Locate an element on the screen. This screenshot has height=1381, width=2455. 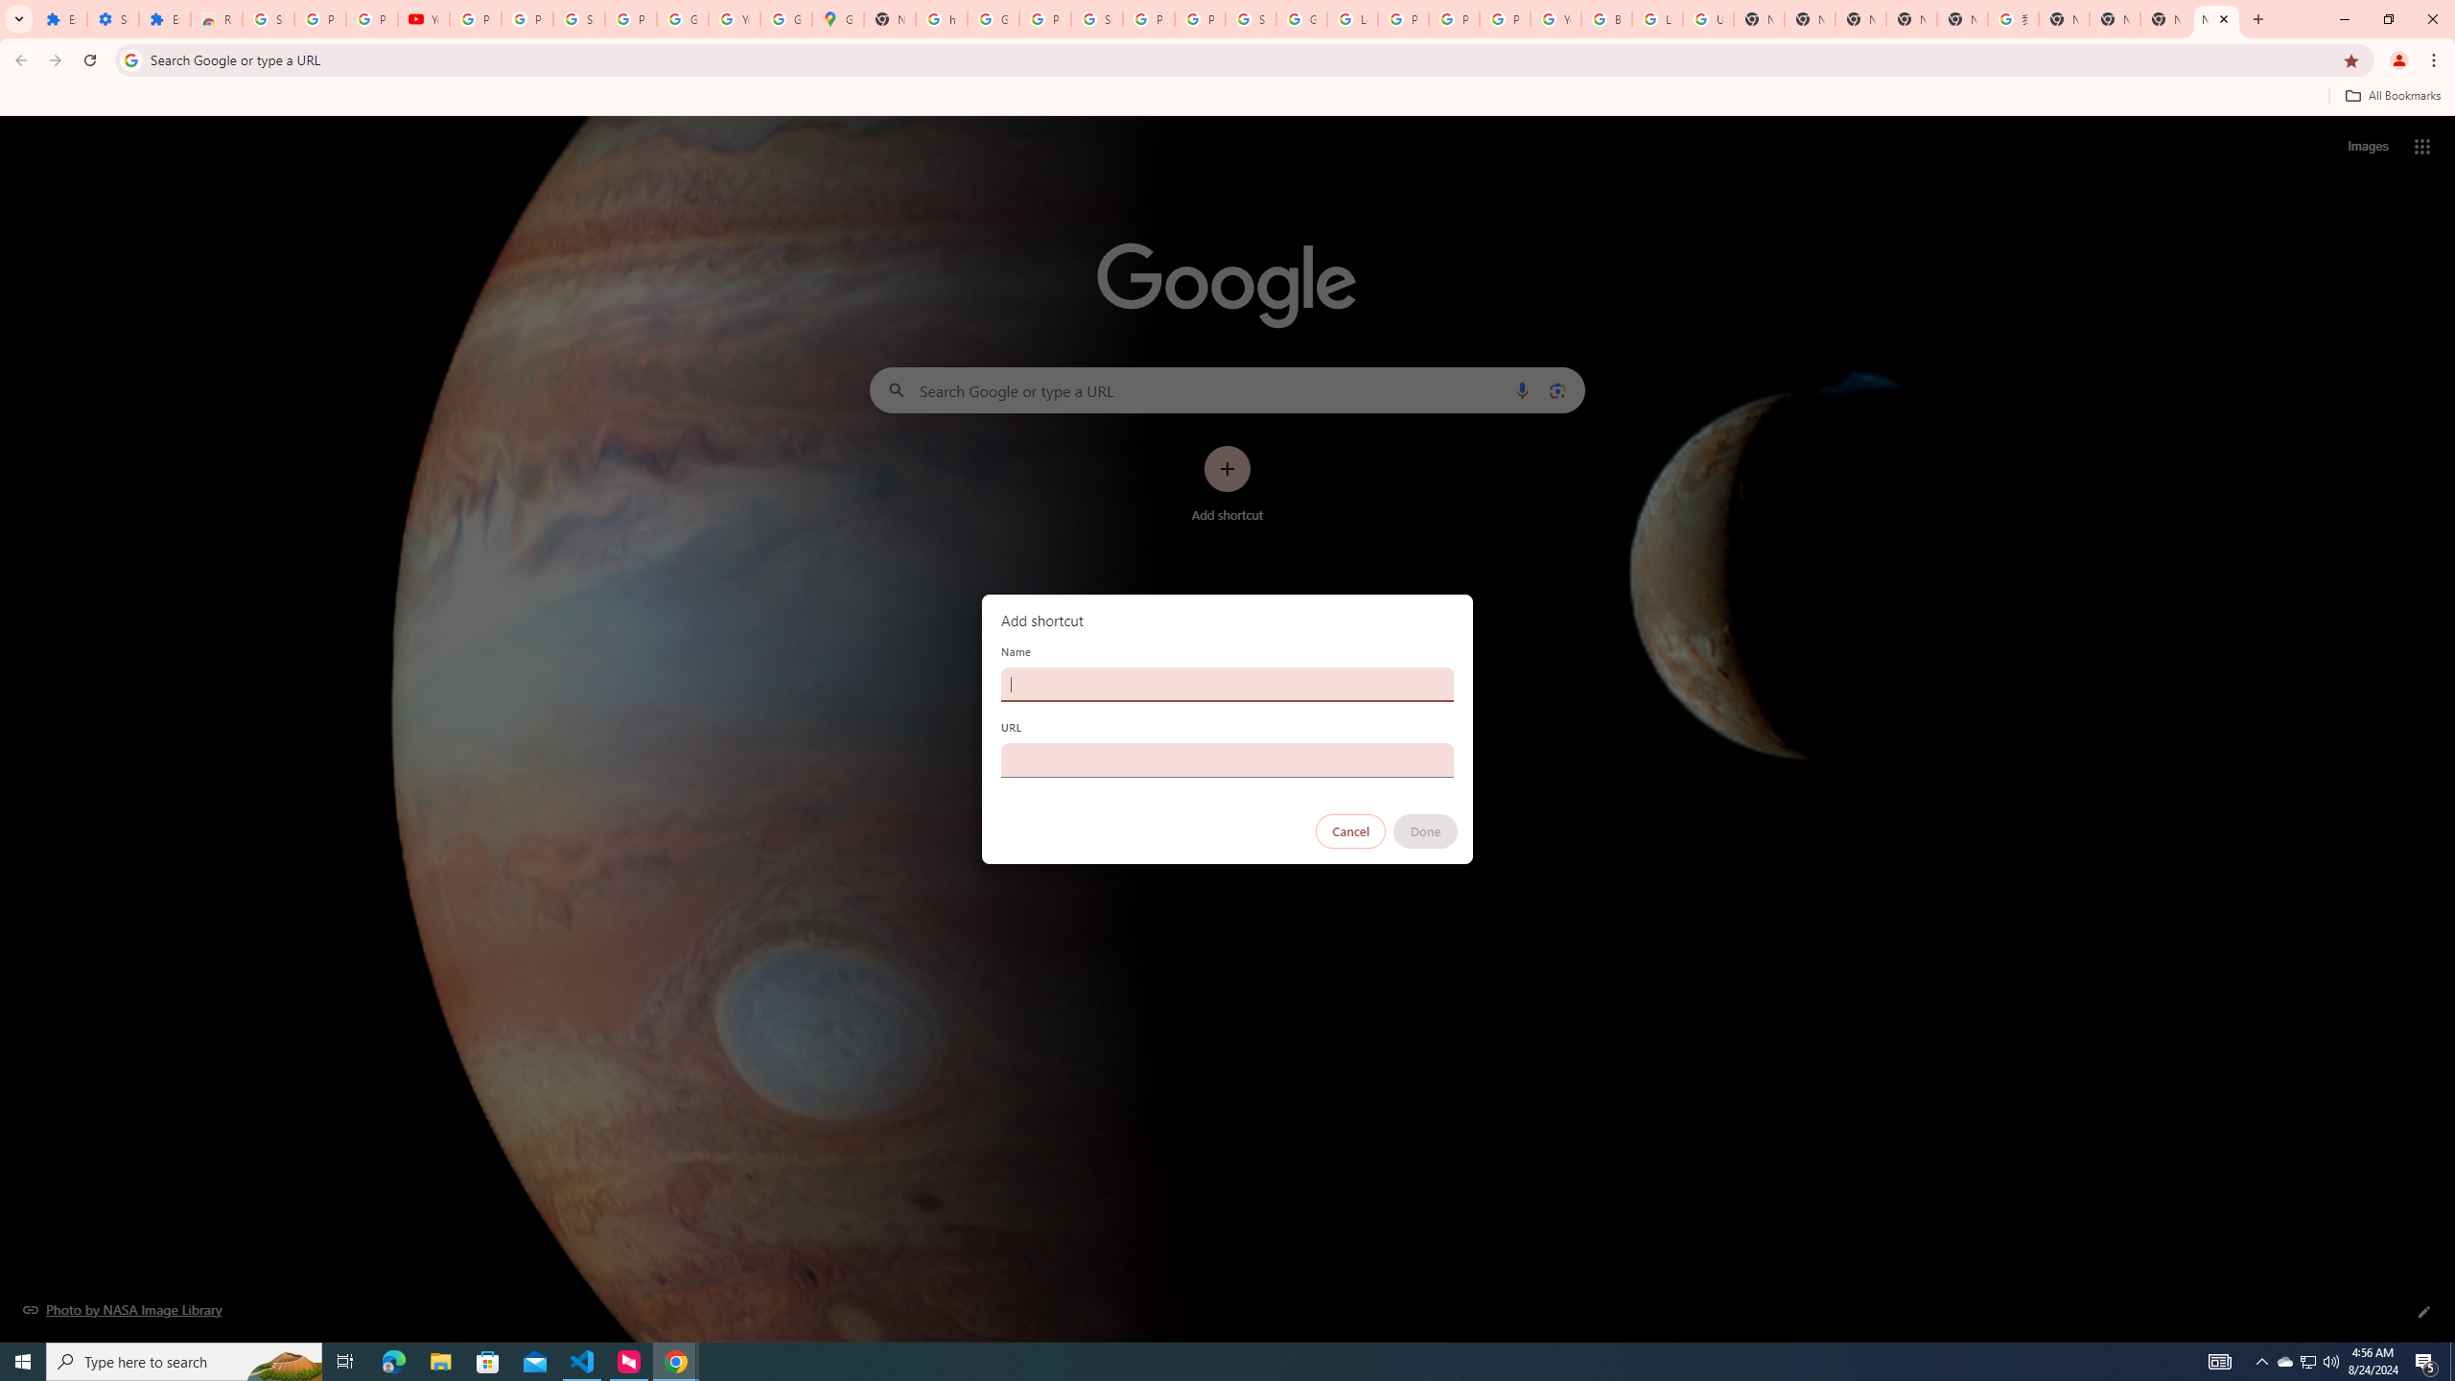
YouTube is located at coordinates (734, 19).